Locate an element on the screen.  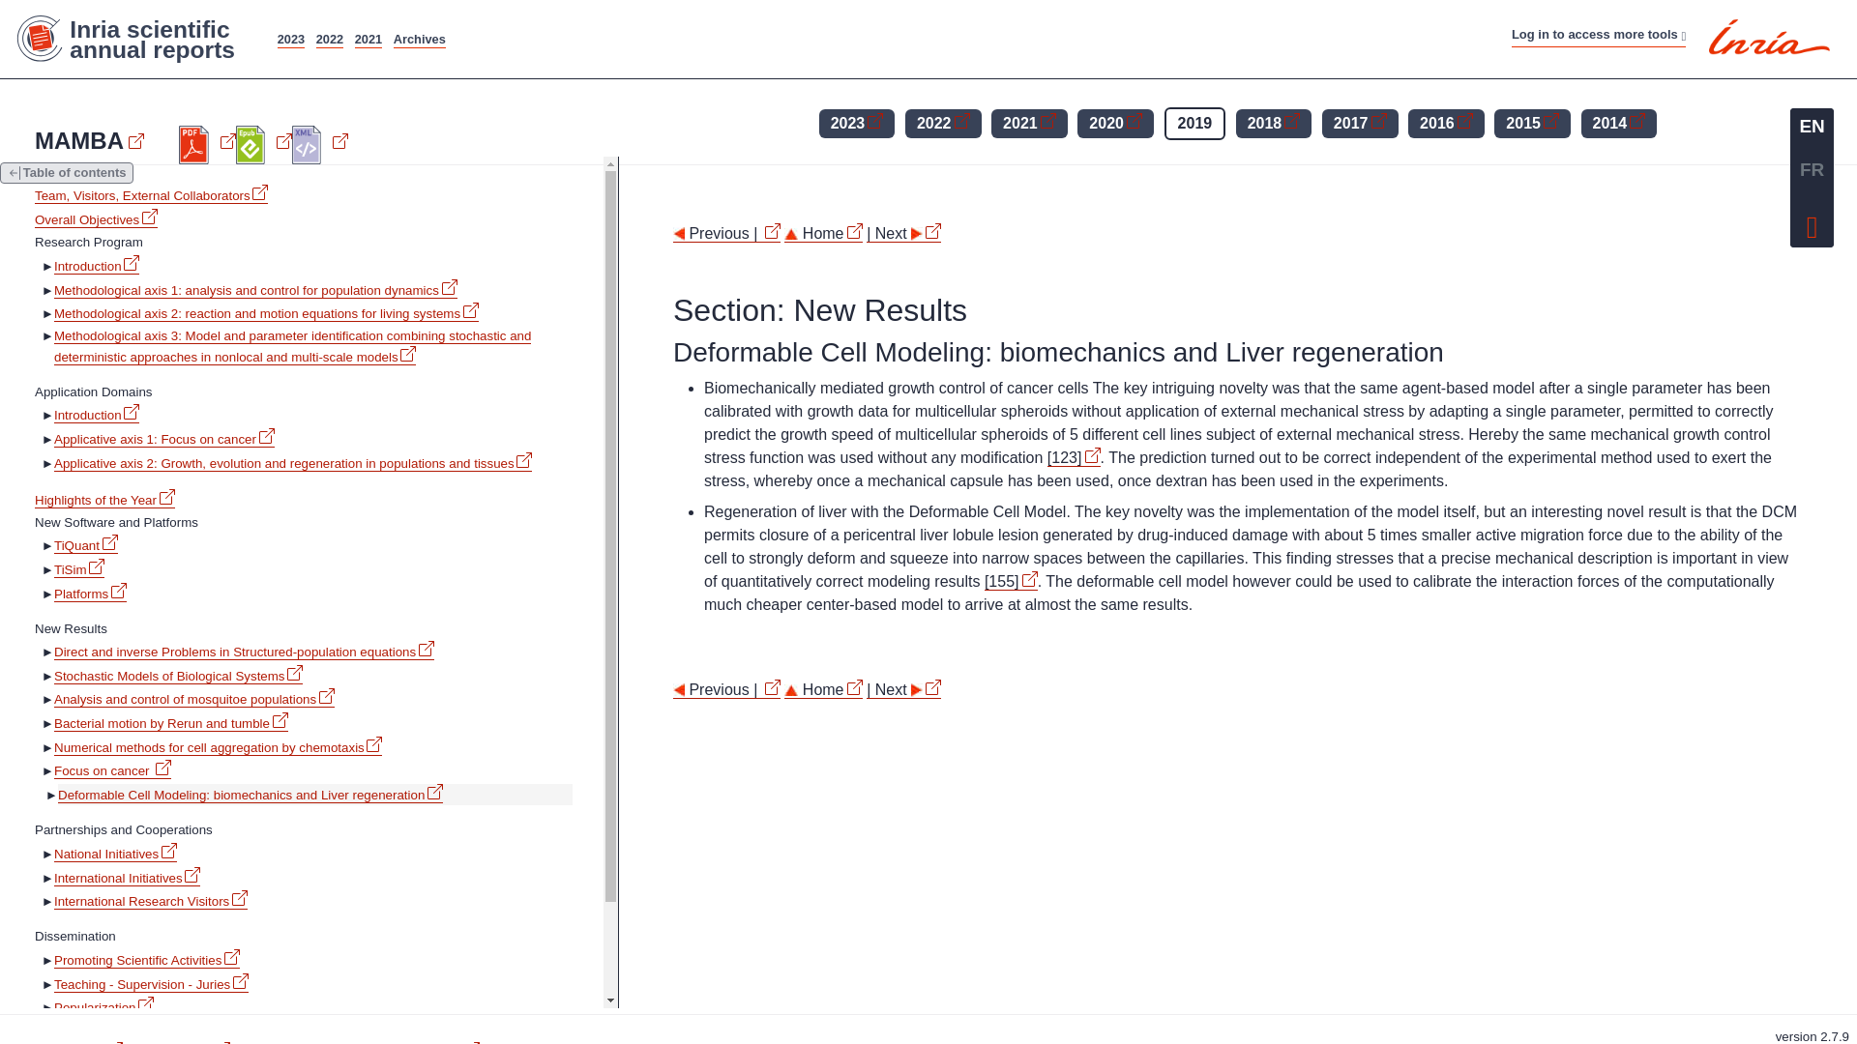
2022 is located at coordinates (329, 39).